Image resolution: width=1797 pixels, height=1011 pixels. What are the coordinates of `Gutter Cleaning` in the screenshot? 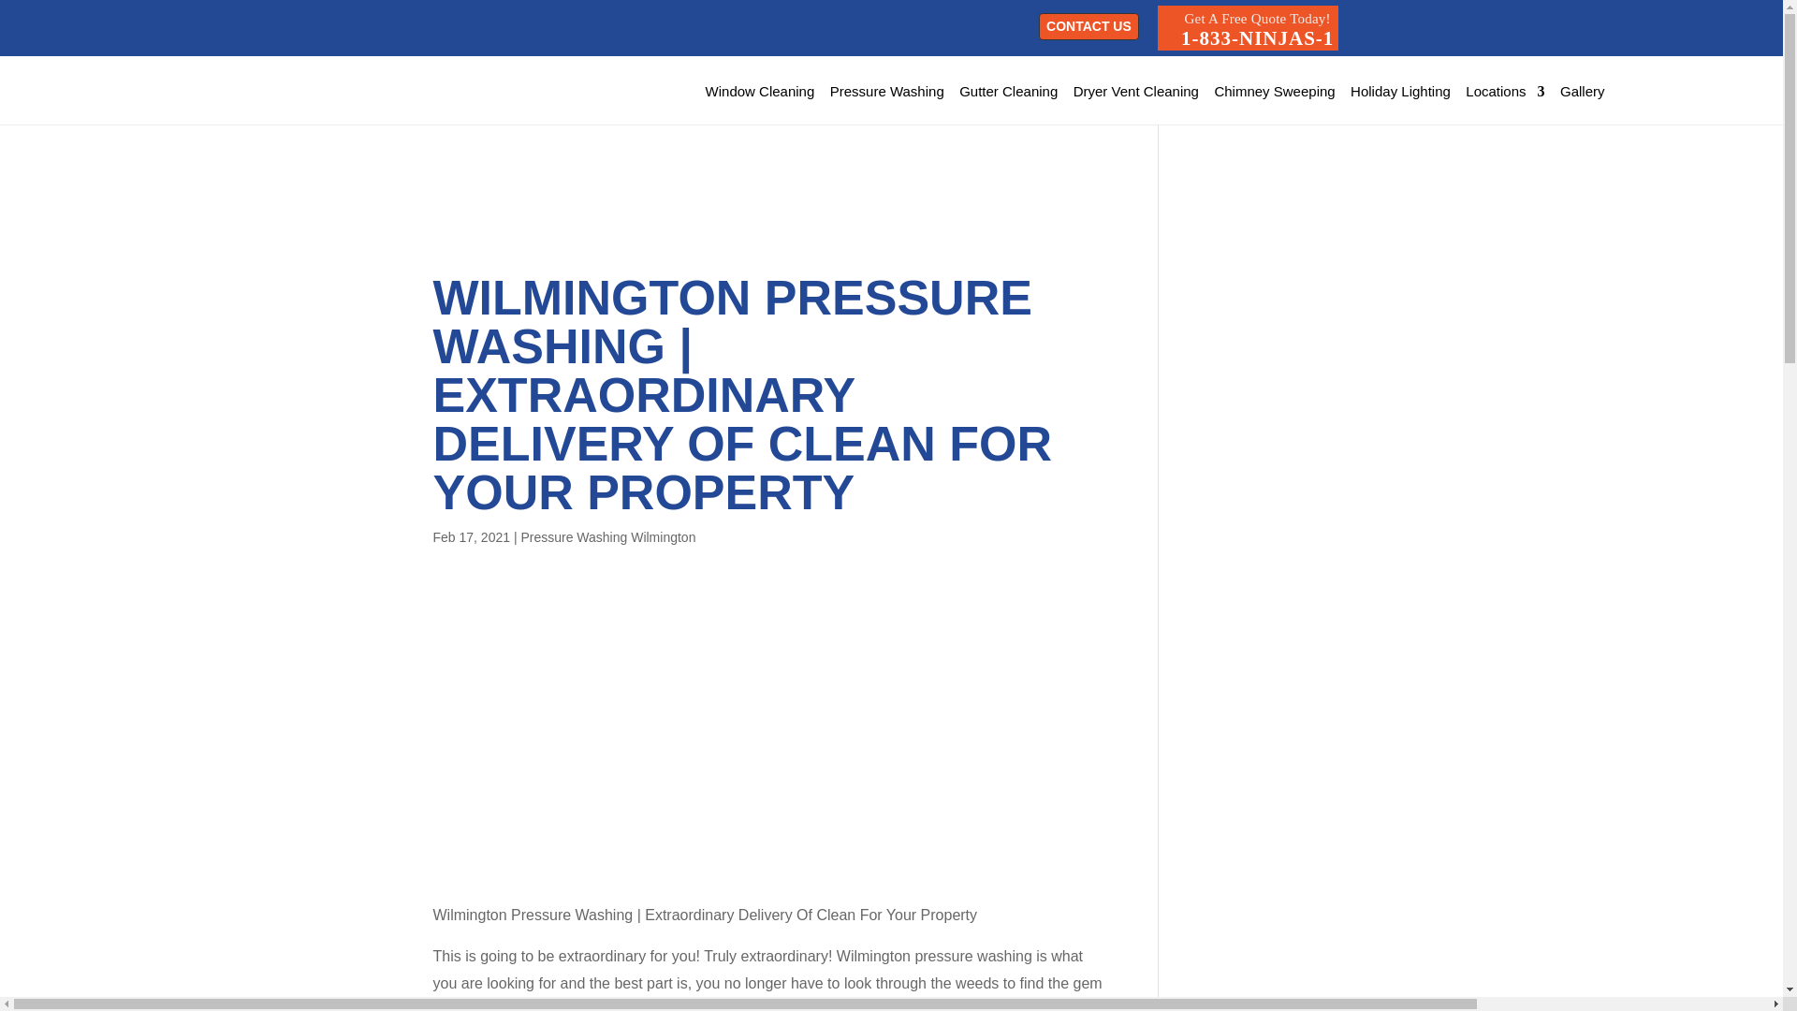 It's located at (887, 91).